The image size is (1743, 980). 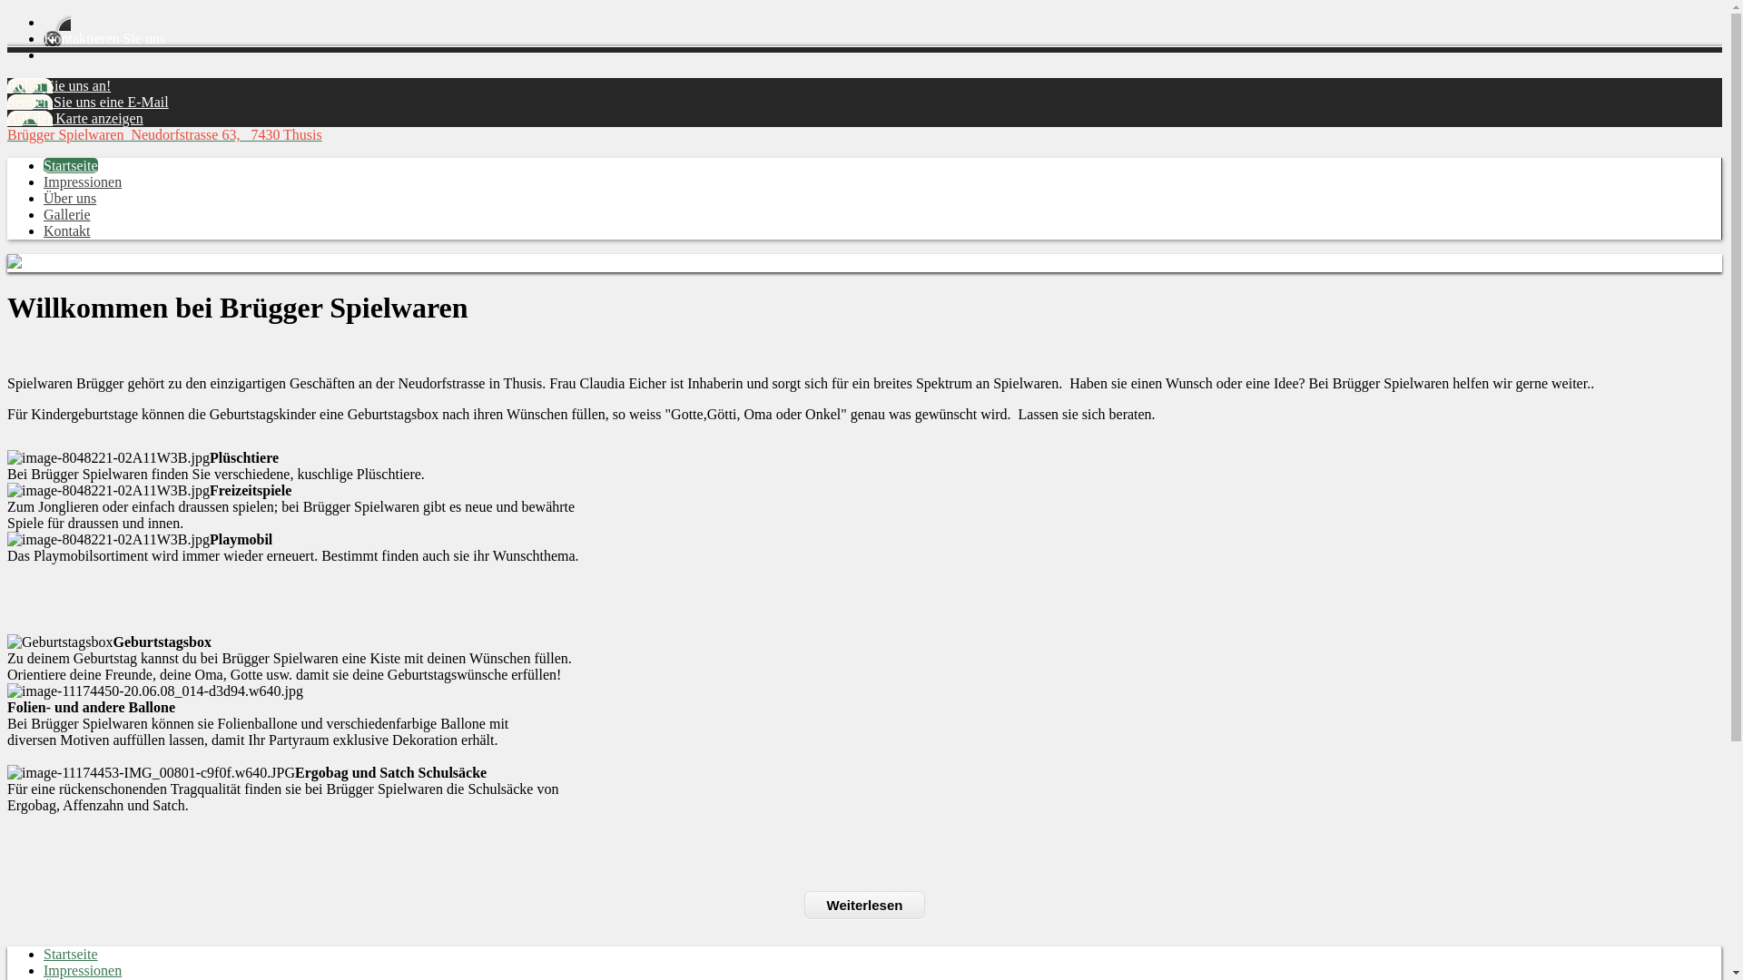 What do you see at coordinates (67, 214) in the screenshot?
I see `Gallerie` at bounding box center [67, 214].